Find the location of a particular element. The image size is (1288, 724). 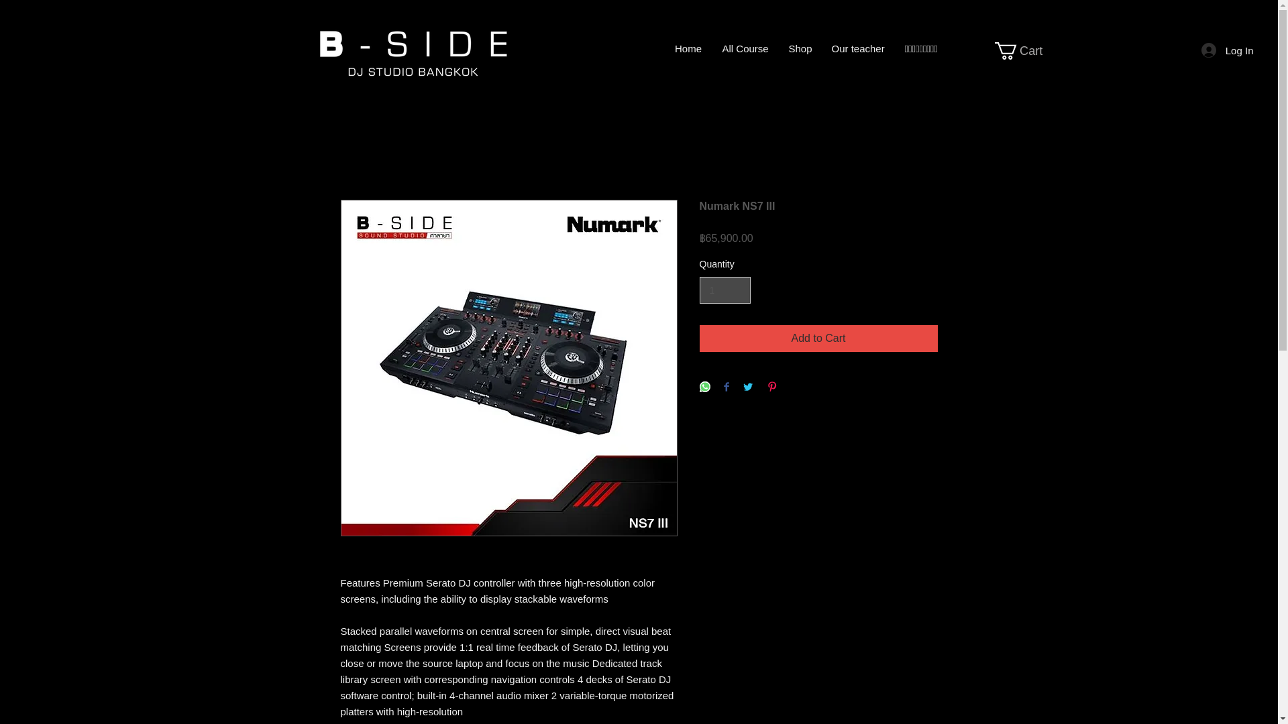

B-SIDE DJ STUDIO is located at coordinates (413, 52).